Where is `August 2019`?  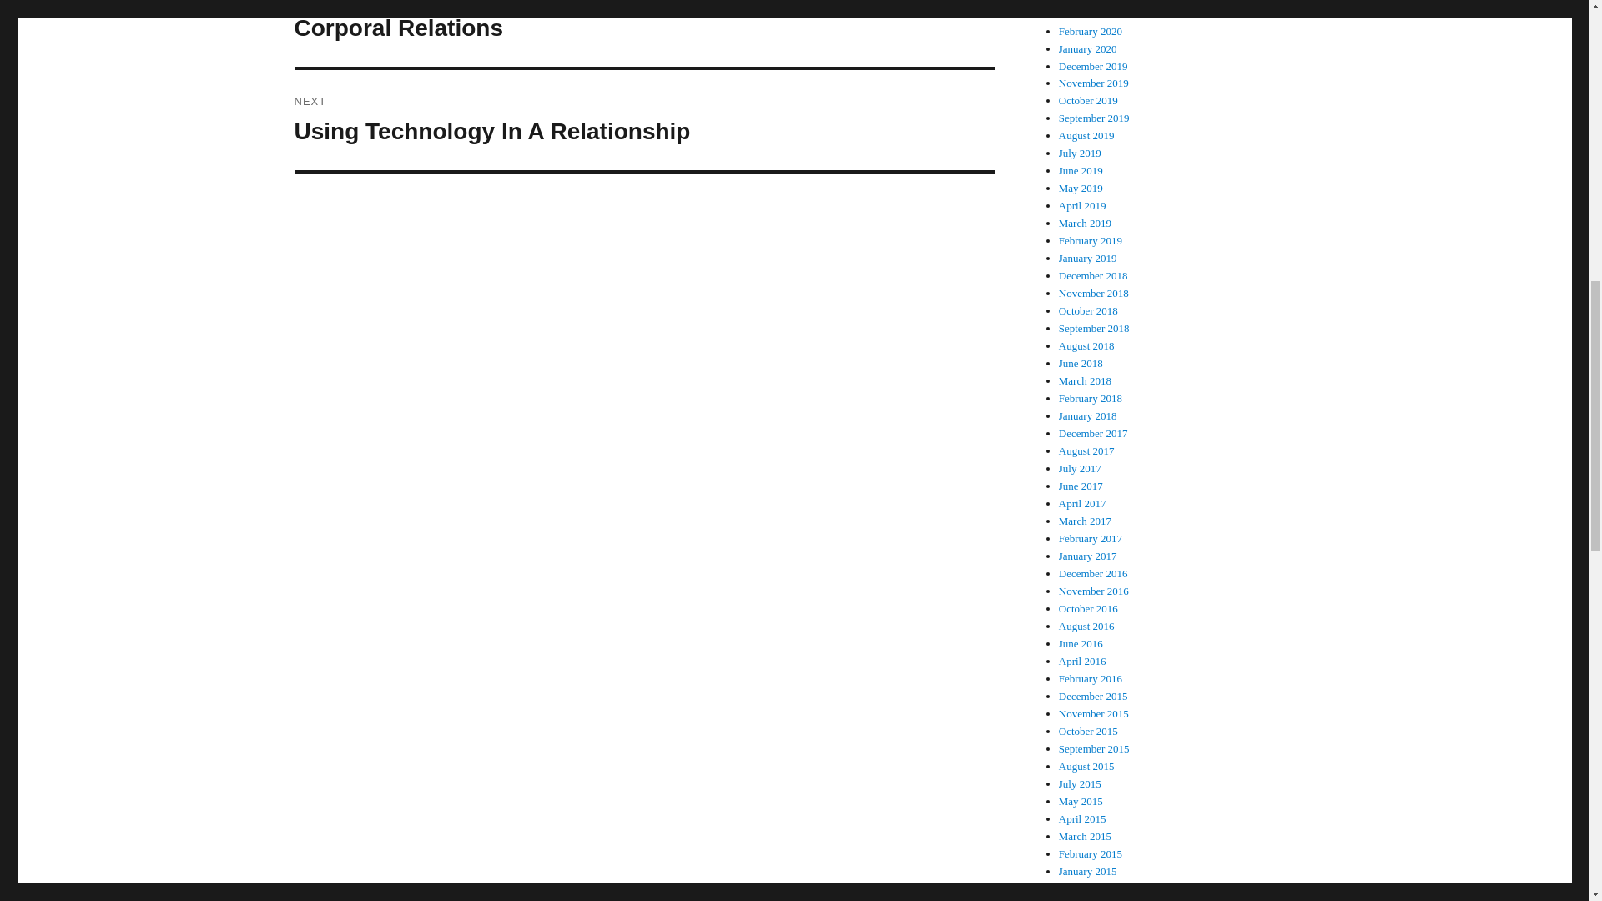
August 2019 is located at coordinates (1093, 67).